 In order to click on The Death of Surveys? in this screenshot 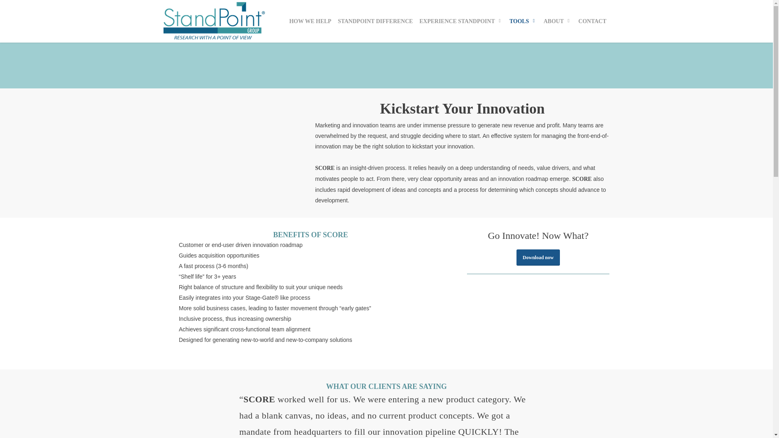, I will do `click(420, 371)`.